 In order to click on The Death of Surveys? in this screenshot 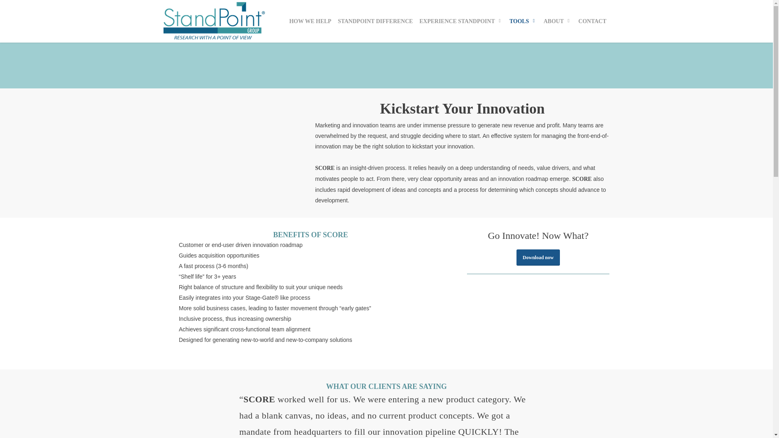, I will do `click(420, 371)`.